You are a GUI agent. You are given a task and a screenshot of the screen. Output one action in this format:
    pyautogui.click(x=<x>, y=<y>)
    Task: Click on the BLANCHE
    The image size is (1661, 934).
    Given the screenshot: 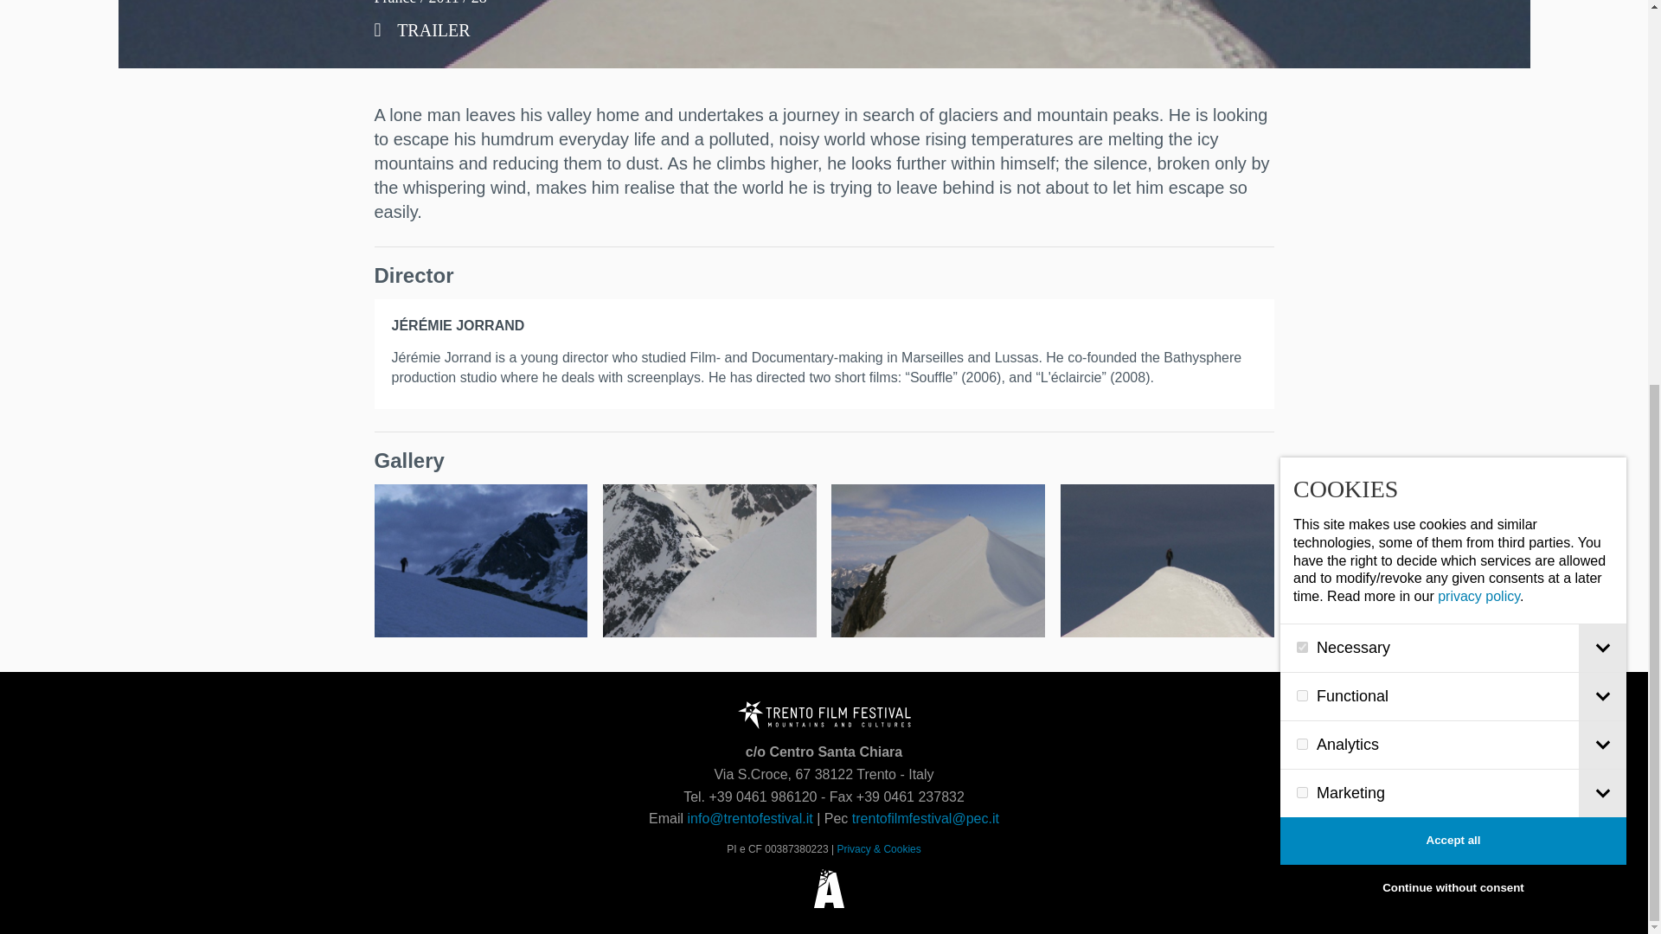 What is the action you would take?
    pyautogui.click(x=709, y=560)
    